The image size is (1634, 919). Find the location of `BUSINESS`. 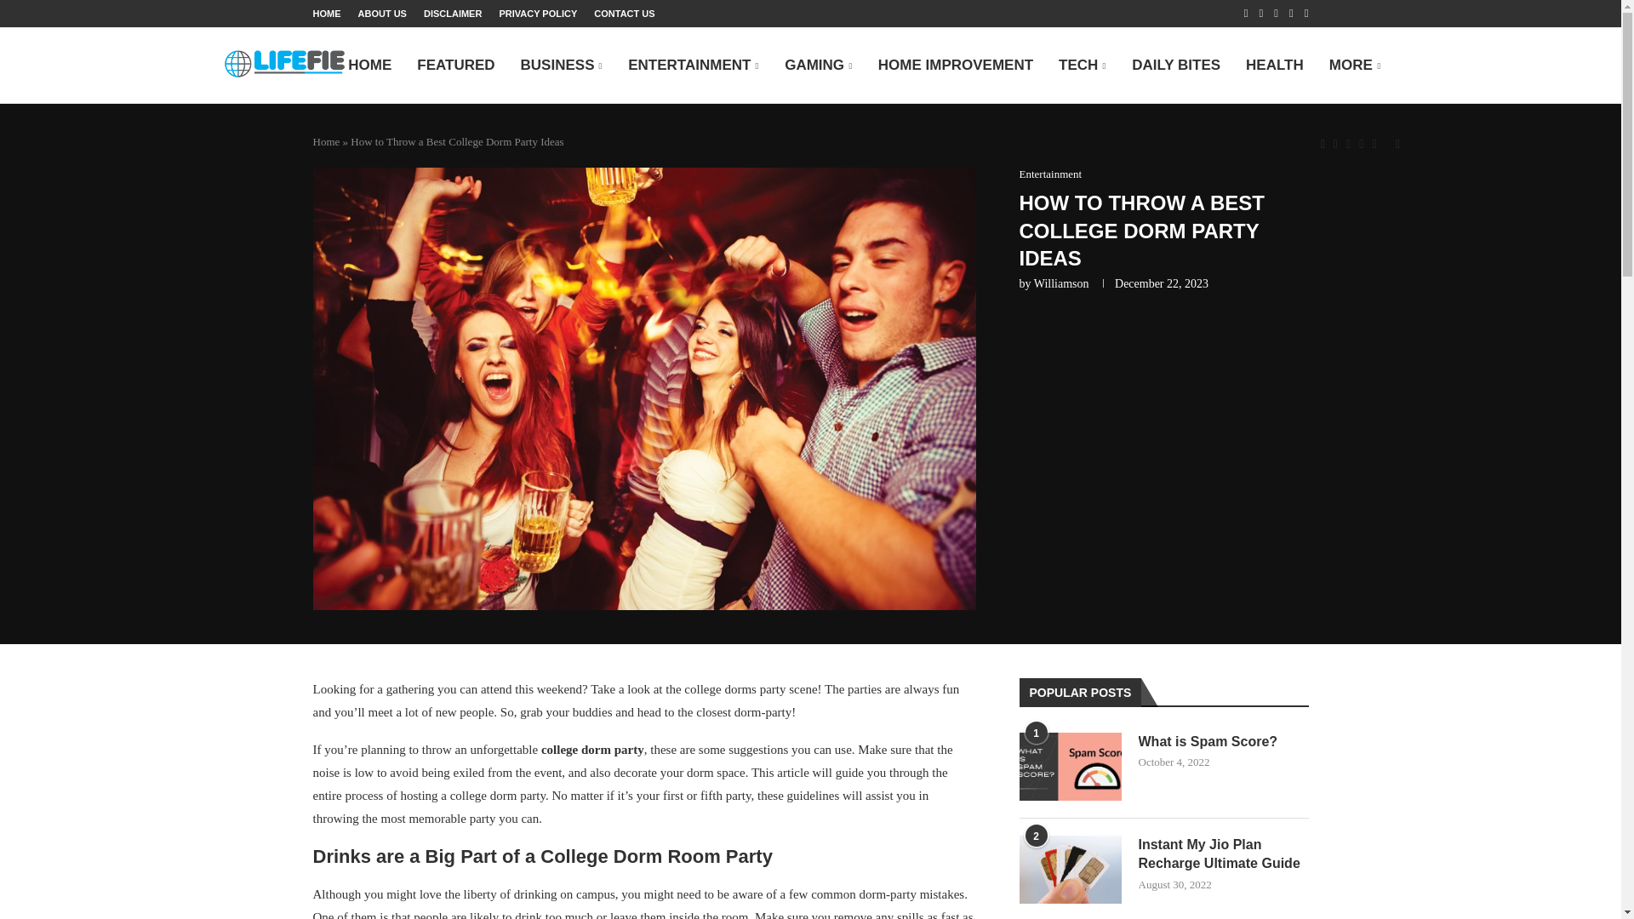

BUSINESS is located at coordinates (562, 66).